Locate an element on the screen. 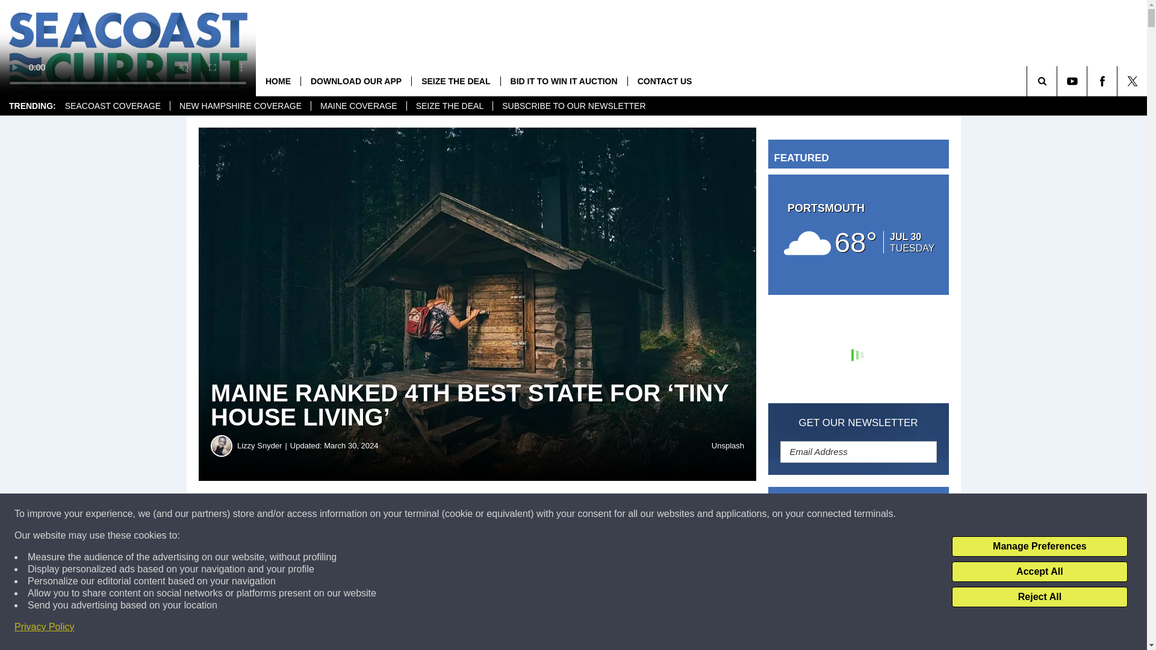 The image size is (1156, 650). NEW HAMPSHIRE COVERAGE is located at coordinates (240, 106).